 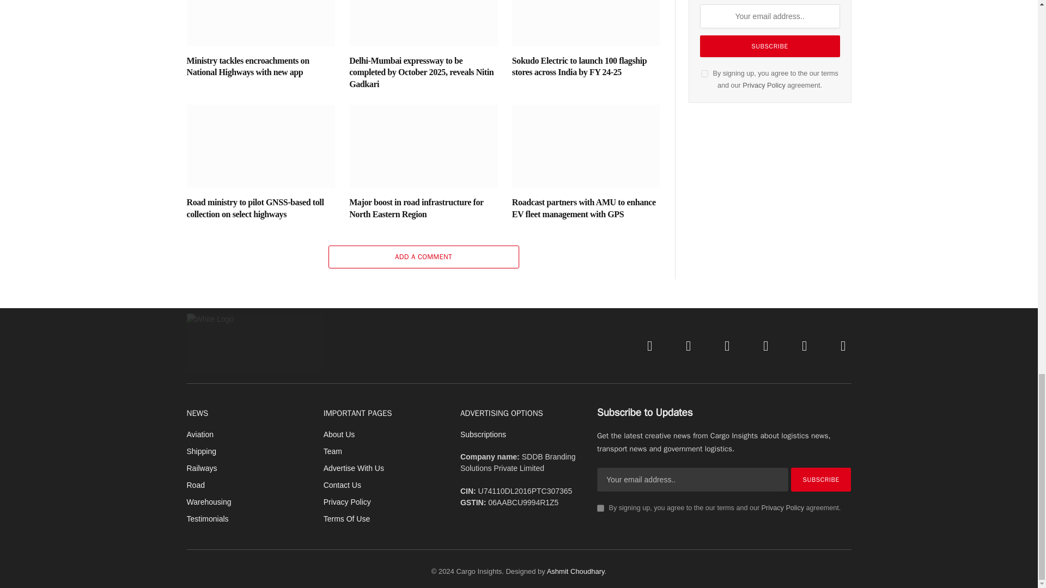 What do you see at coordinates (704, 73) in the screenshot?
I see `on` at bounding box center [704, 73].